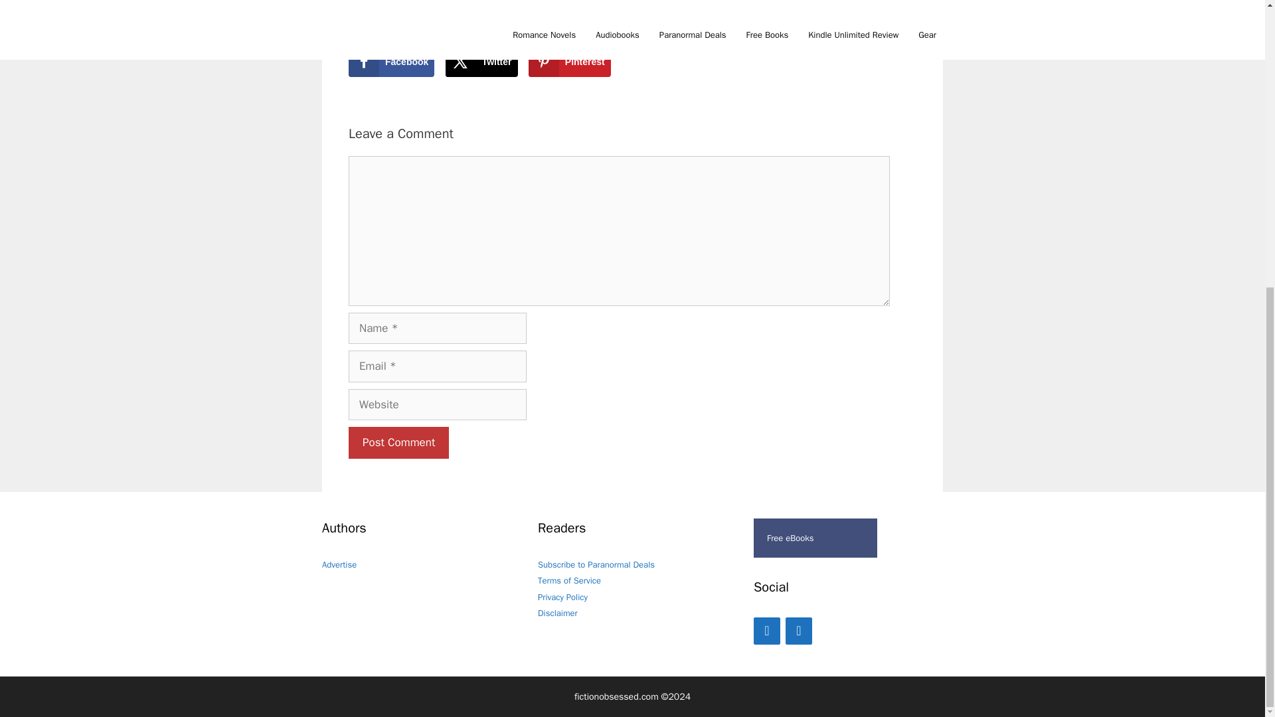 This screenshot has width=1275, height=717. Describe the element at coordinates (481, 61) in the screenshot. I see `Share on X` at that location.